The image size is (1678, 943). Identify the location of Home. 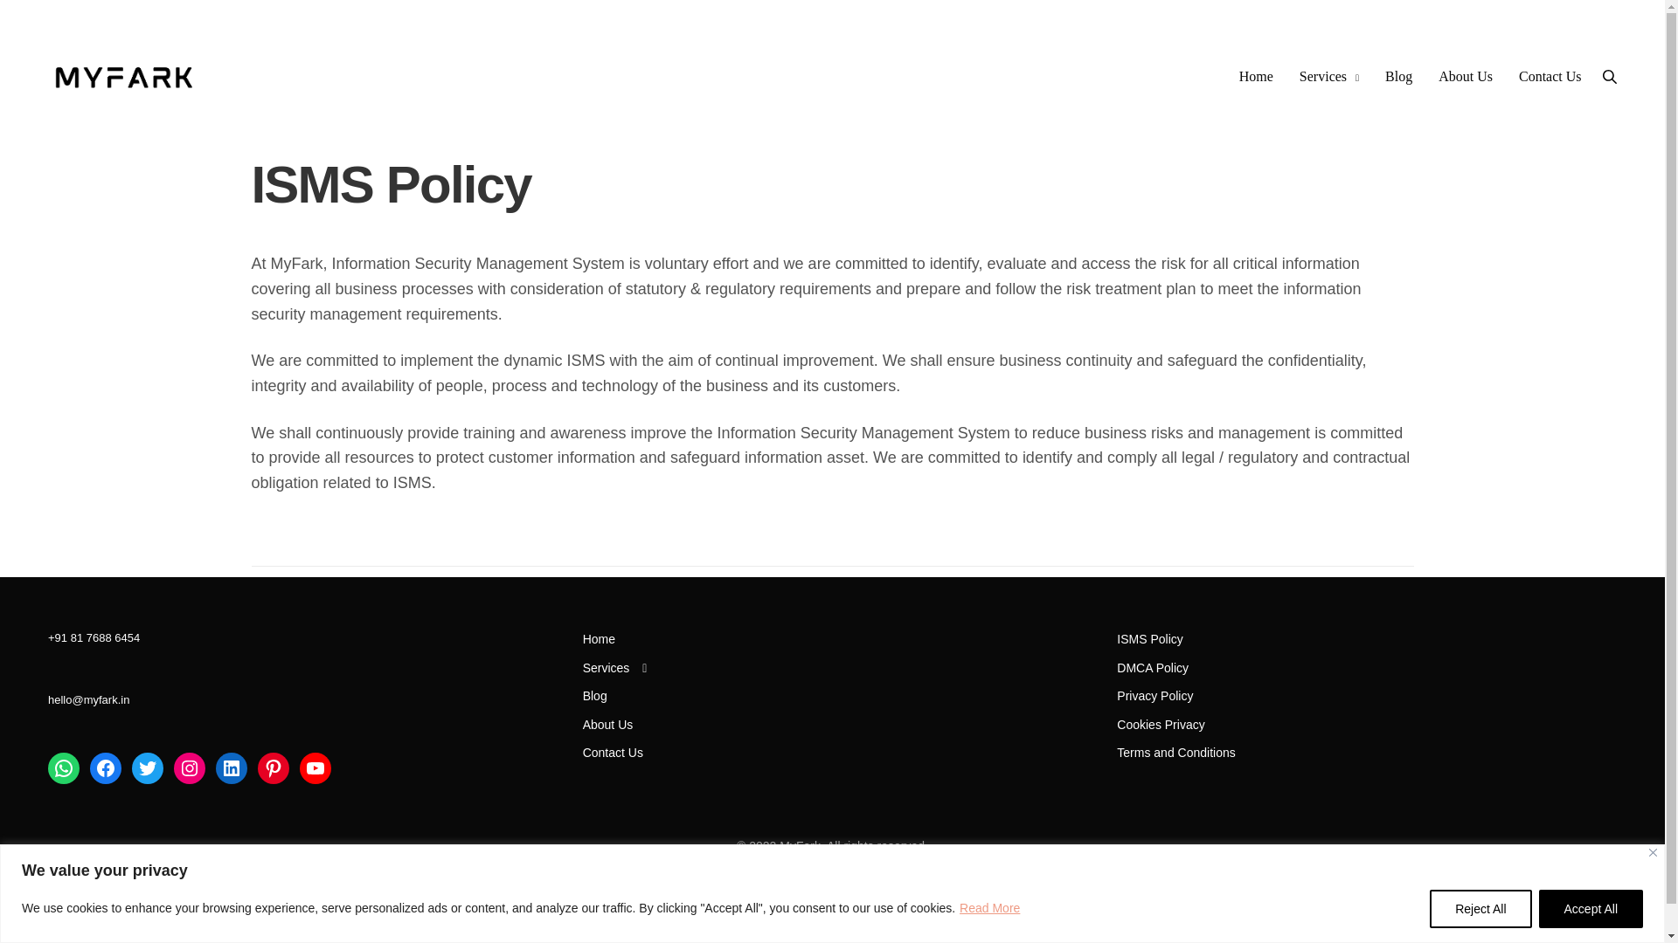
(1257, 77).